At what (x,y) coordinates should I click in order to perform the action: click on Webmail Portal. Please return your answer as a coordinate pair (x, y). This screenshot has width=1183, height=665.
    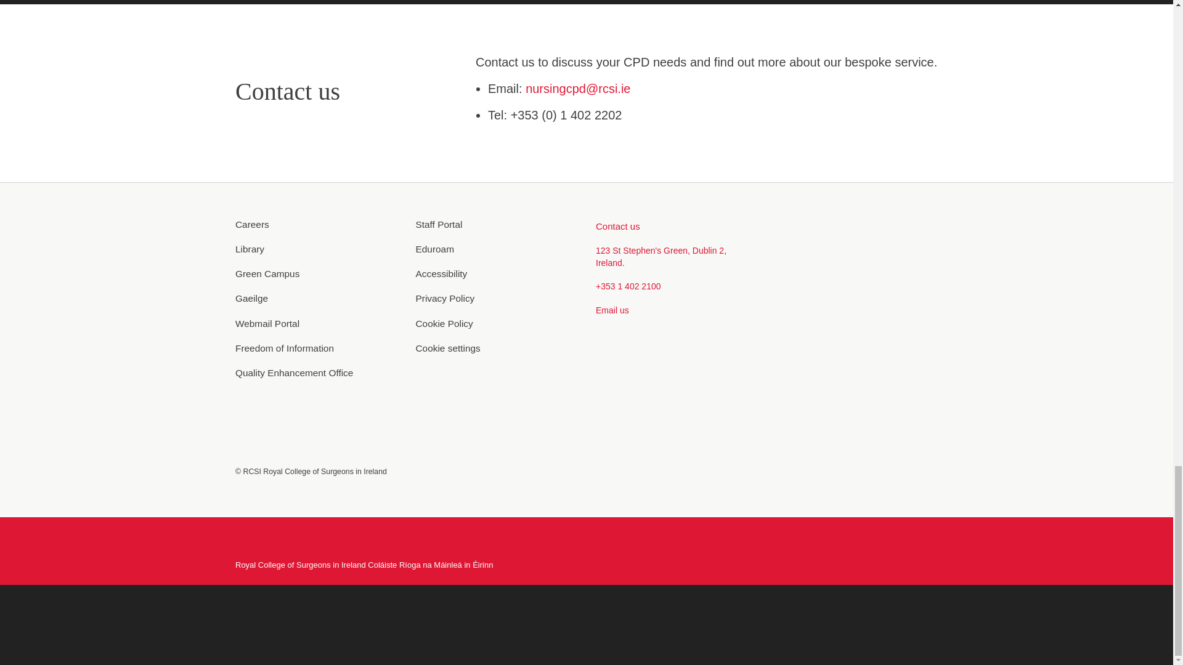
    Looking at the image, I should click on (317, 323).